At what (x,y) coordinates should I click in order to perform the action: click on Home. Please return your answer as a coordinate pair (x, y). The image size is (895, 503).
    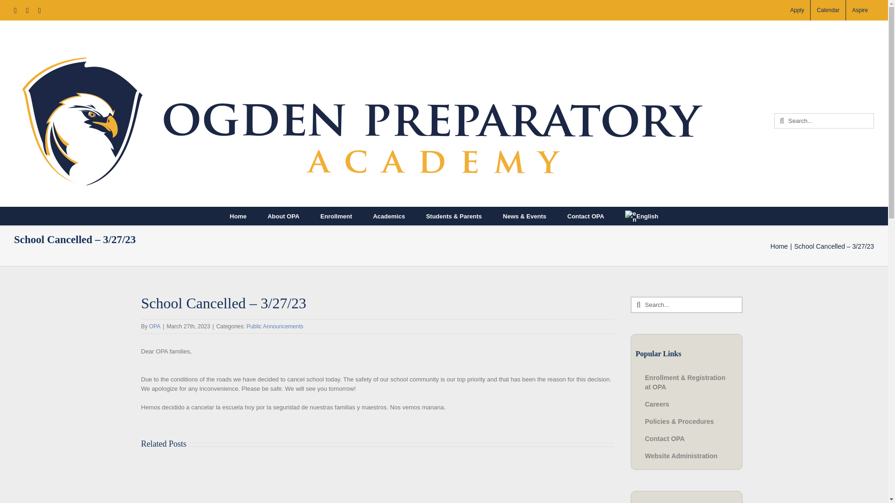
    Looking at the image, I should click on (238, 216).